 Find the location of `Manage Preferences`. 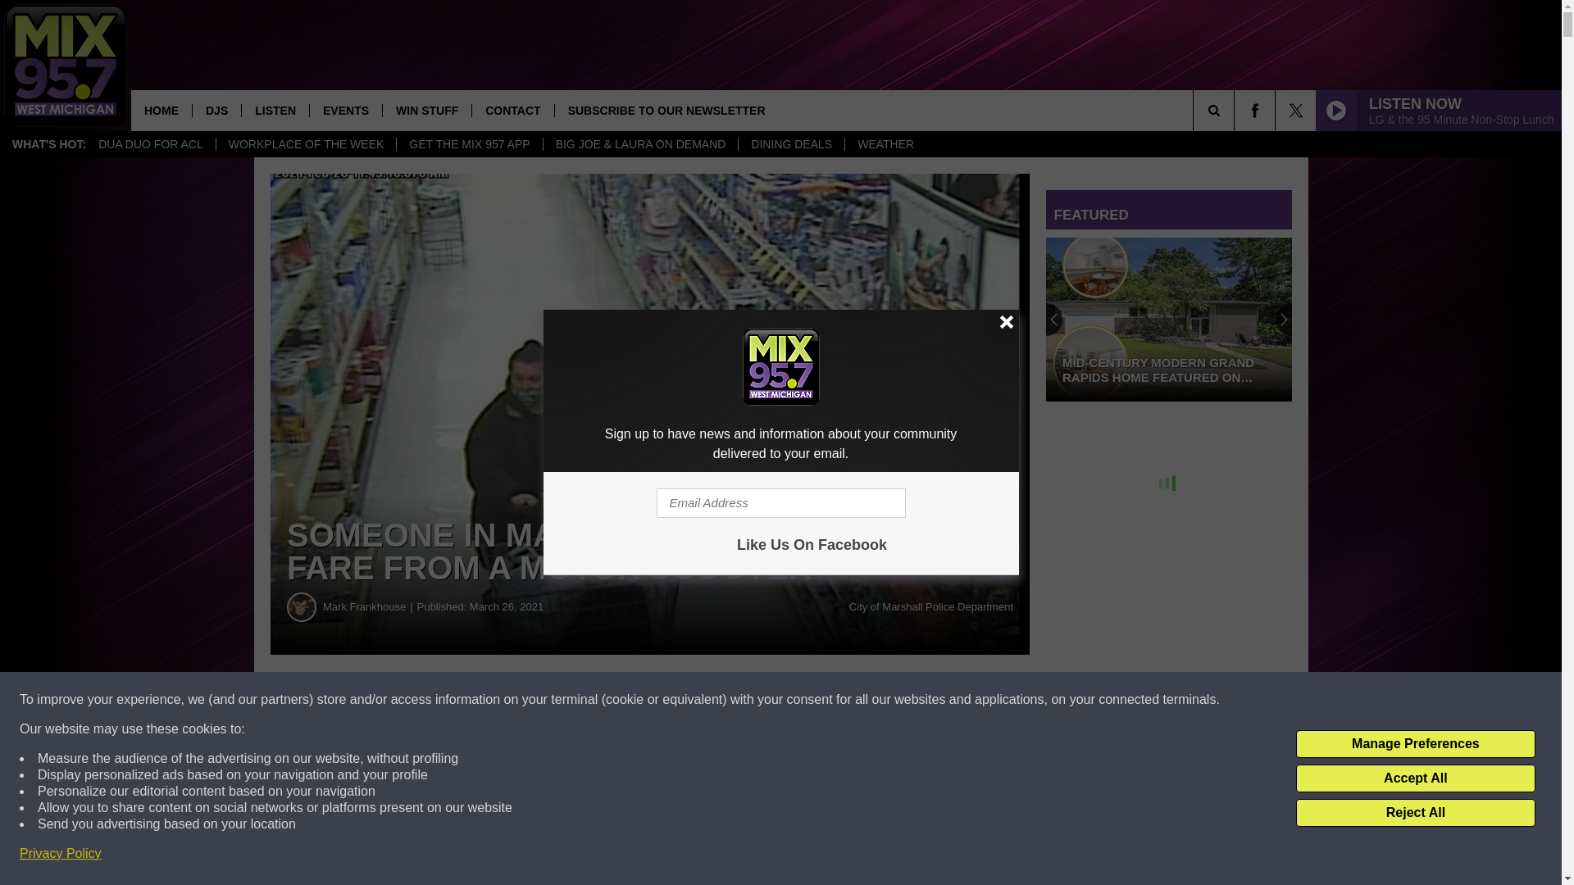

Manage Preferences is located at coordinates (1415, 744).